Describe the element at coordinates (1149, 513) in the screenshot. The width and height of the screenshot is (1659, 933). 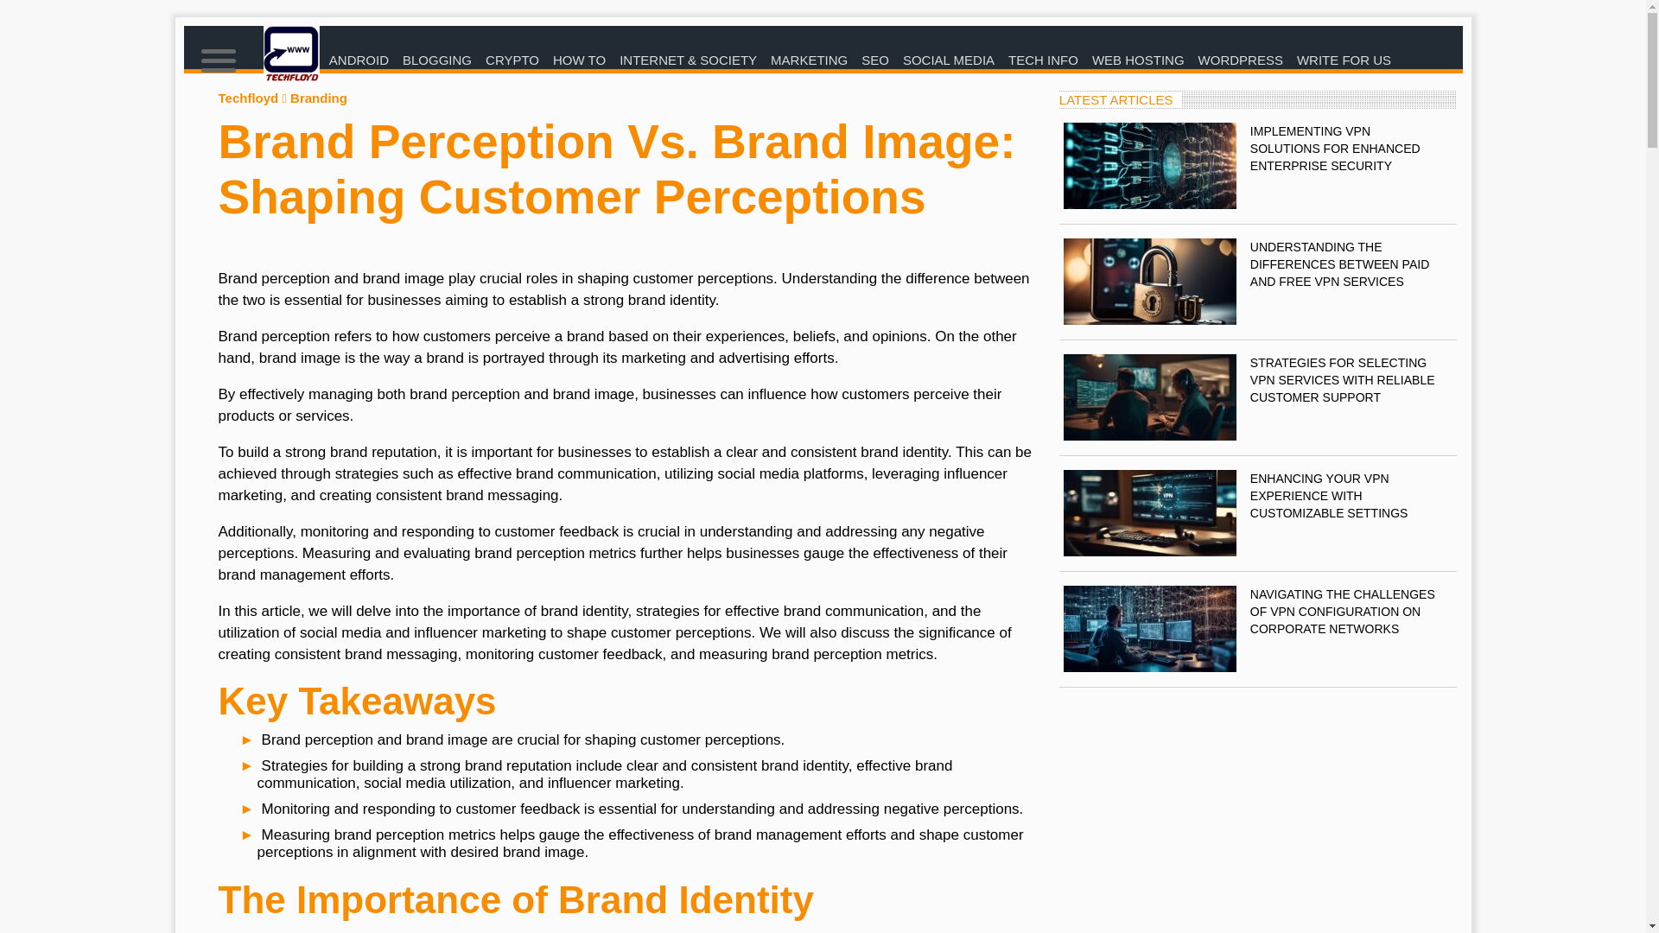
I see `Enhancing Your VPN Experience With Customizable Settings` at that location.